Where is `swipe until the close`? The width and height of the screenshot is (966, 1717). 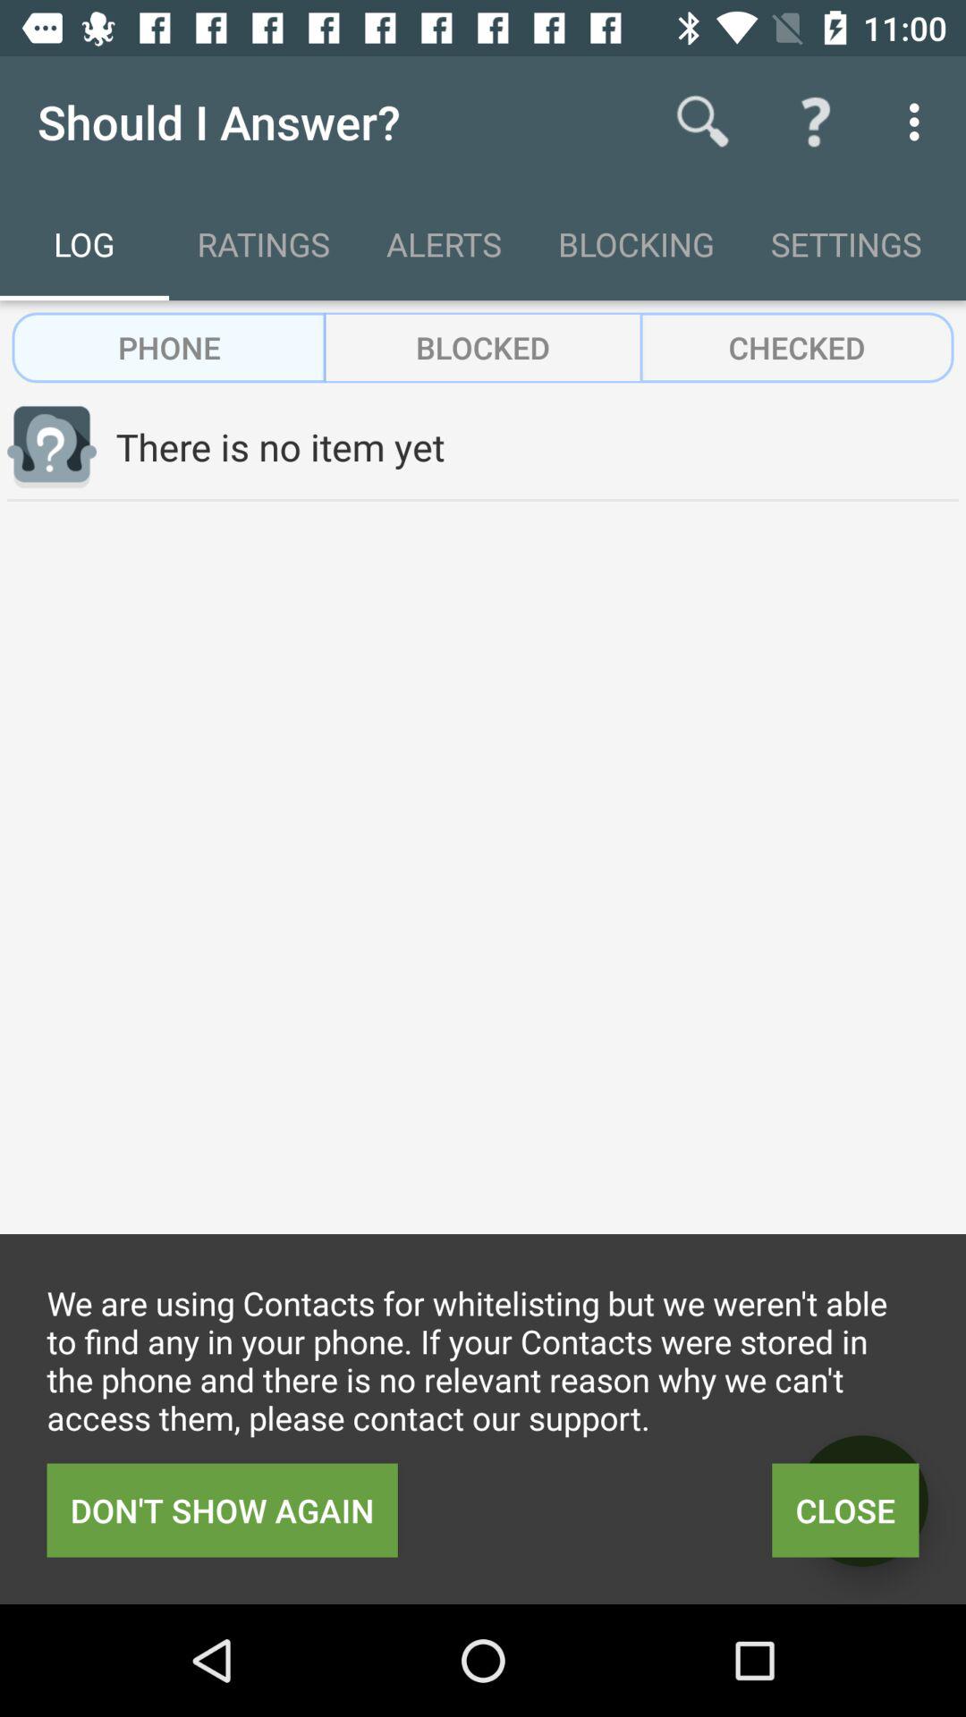 swipe until the close is located at coordinates (845, 1510).